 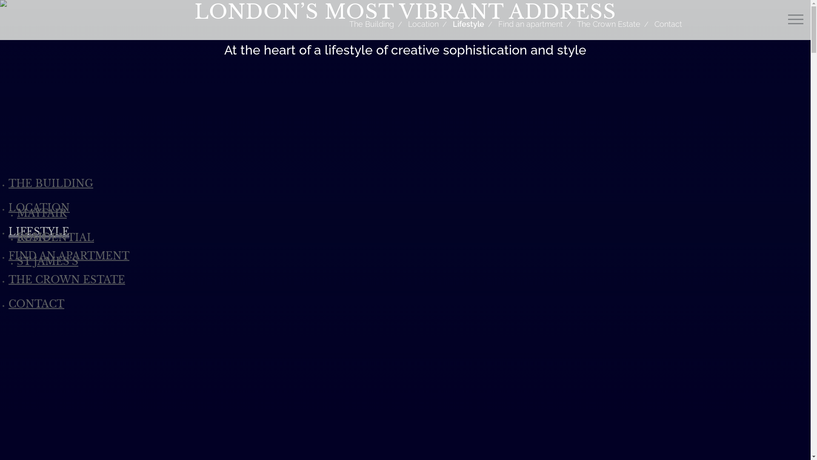 I want to click on Location, so click(x=423, y=24).